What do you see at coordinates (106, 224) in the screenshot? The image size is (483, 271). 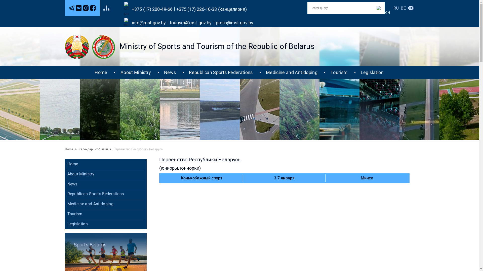 I see `Legislation` at bounding box center [106, 224].